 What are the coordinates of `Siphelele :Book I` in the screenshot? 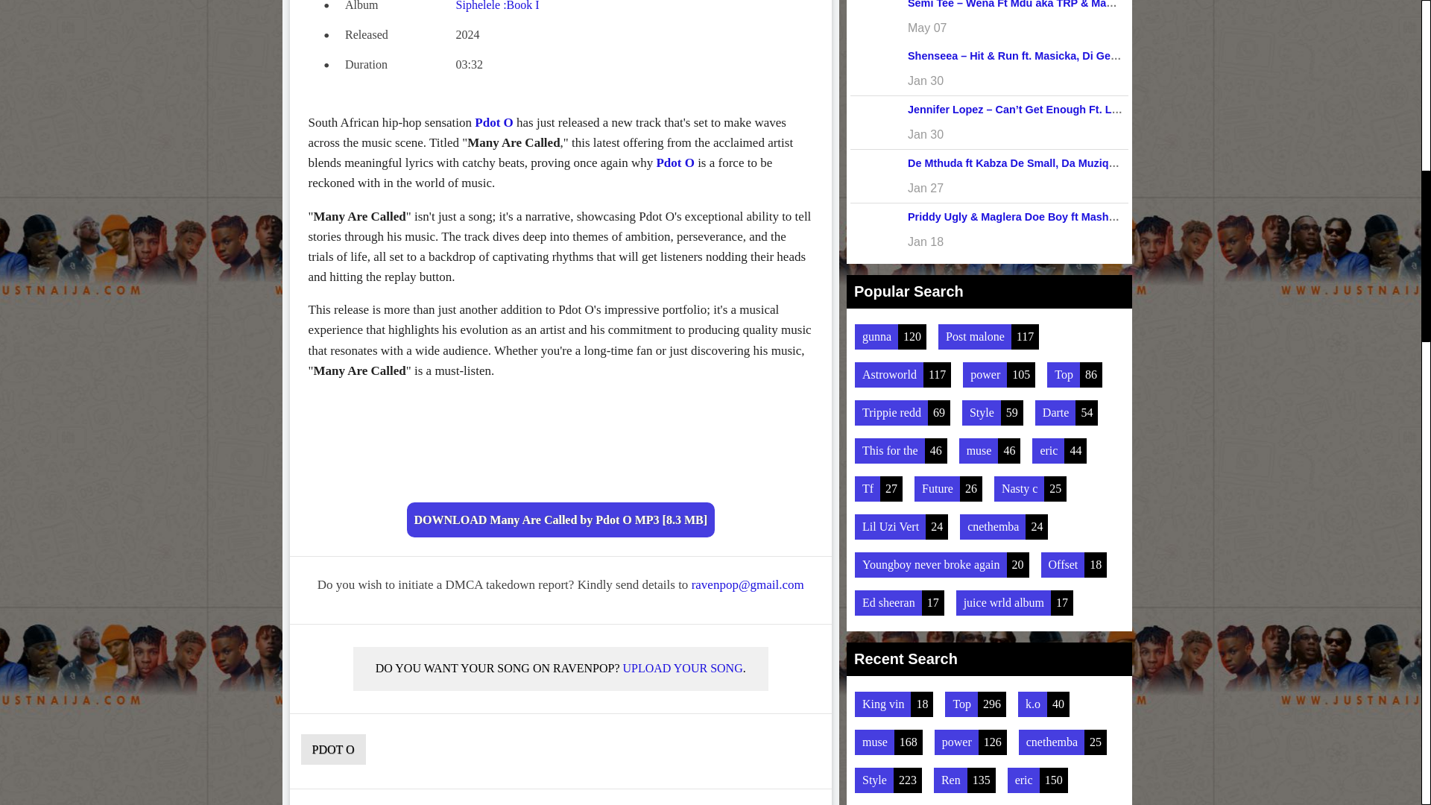 It's located at (498, 6).